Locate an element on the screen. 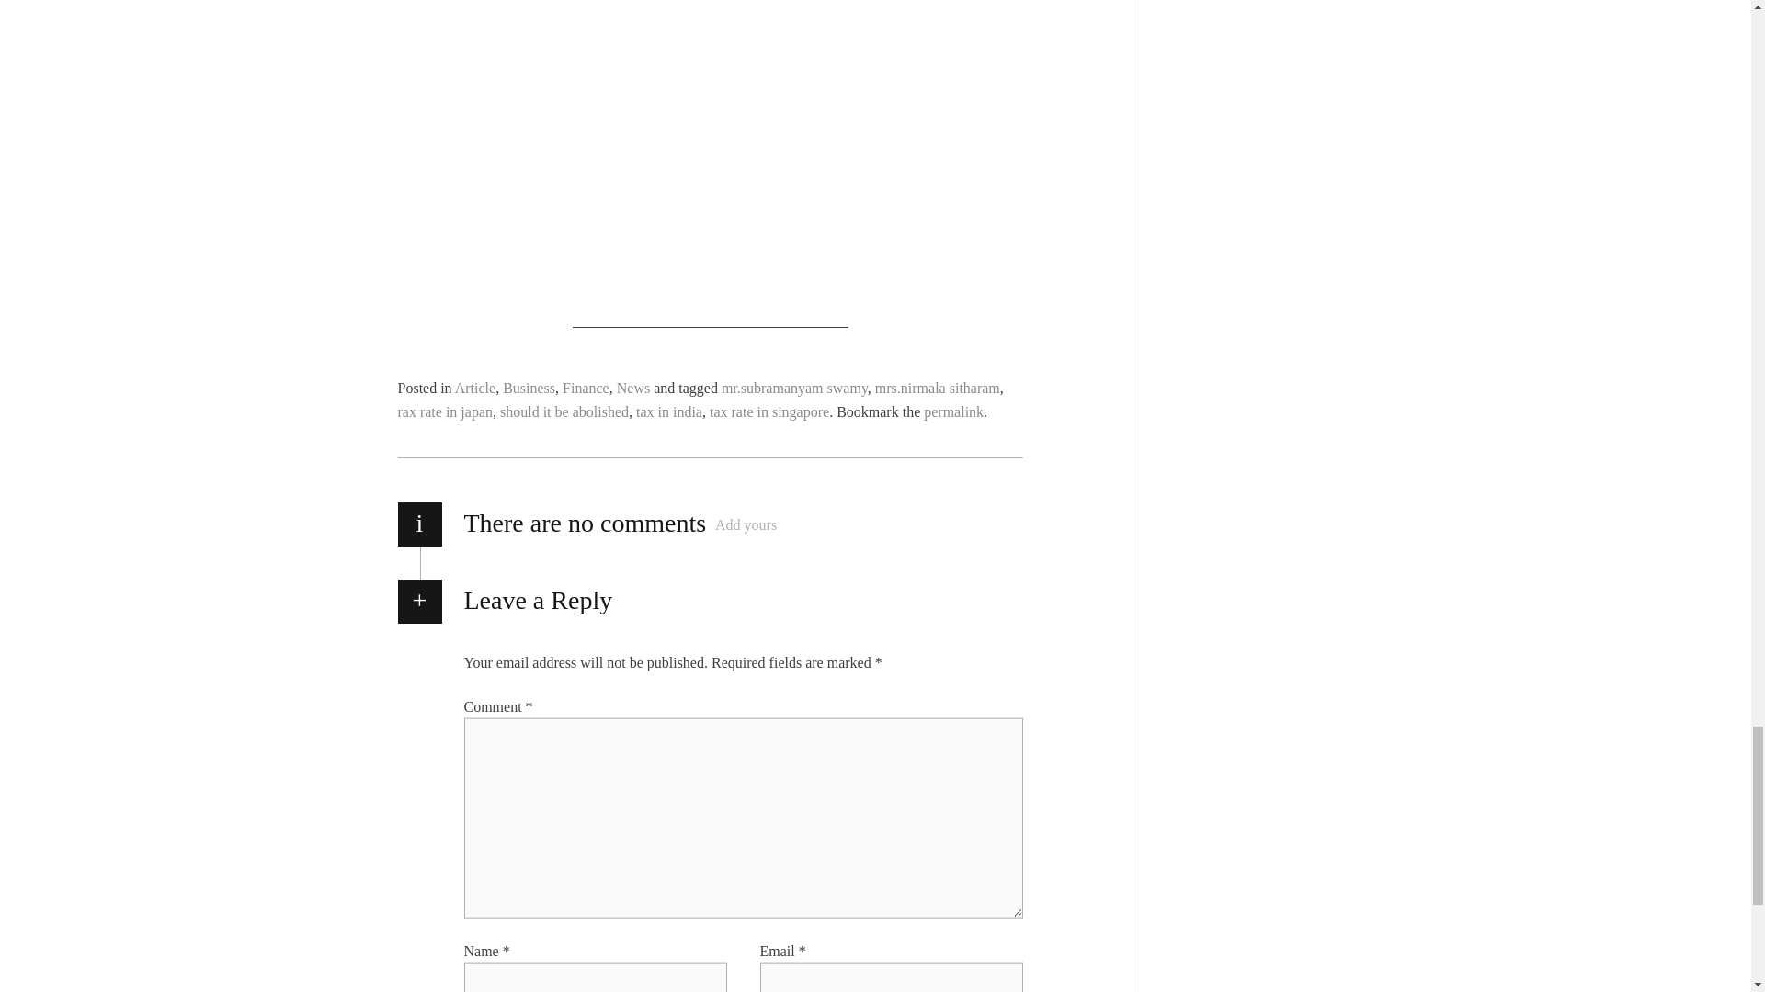 The height and width of the screenshot is (992, 1765). Add yours is located at coordinates (745, 525).